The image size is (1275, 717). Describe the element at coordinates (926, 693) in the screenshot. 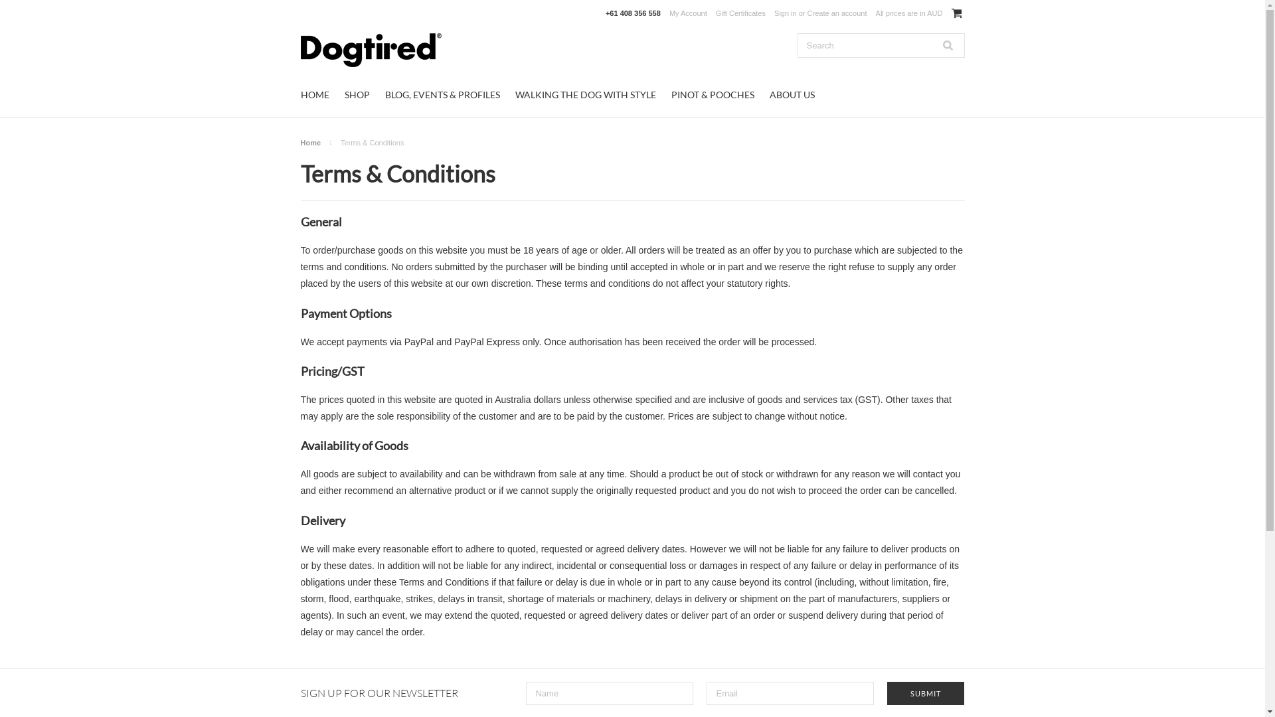

I see `Submit` at that location.